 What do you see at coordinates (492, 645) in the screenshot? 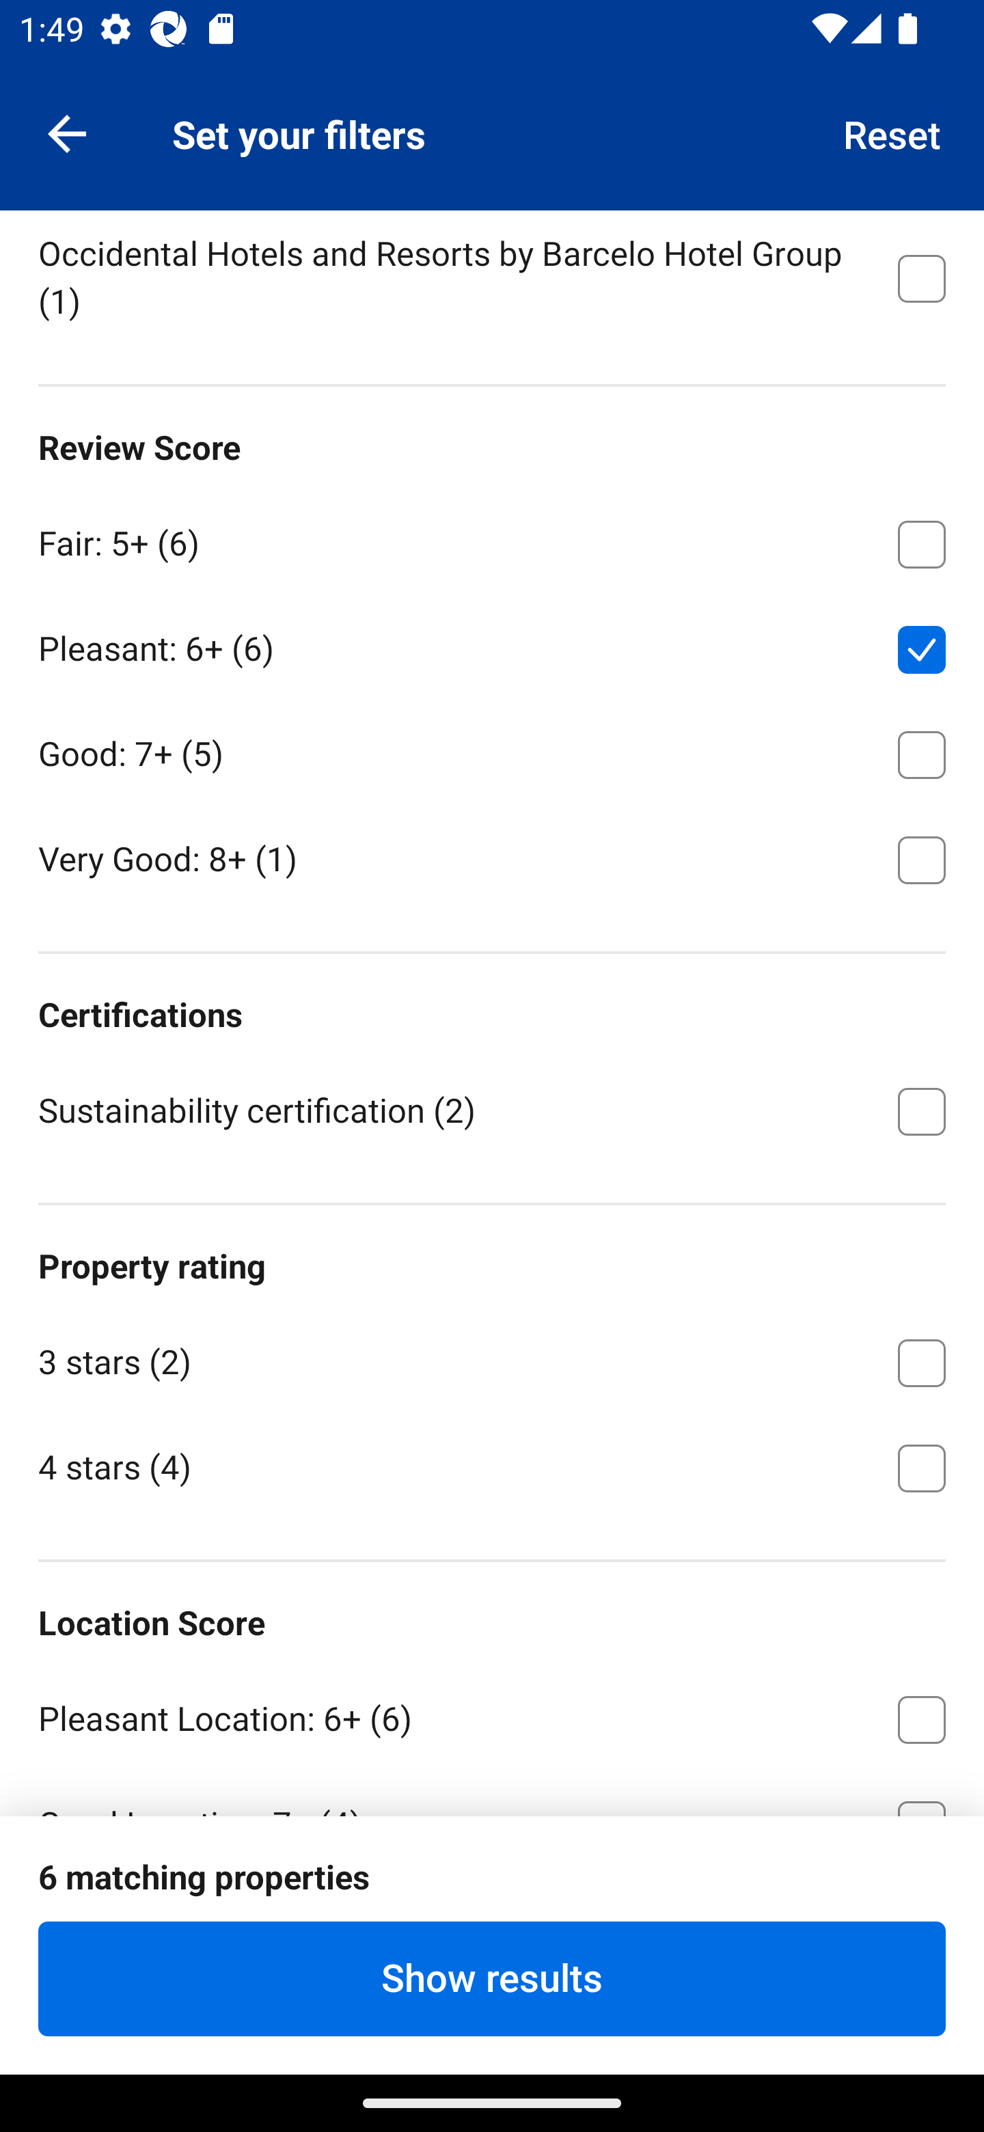
I see `Pleasant: 6+ ⁦(6)` at bounding box center [492, 645].